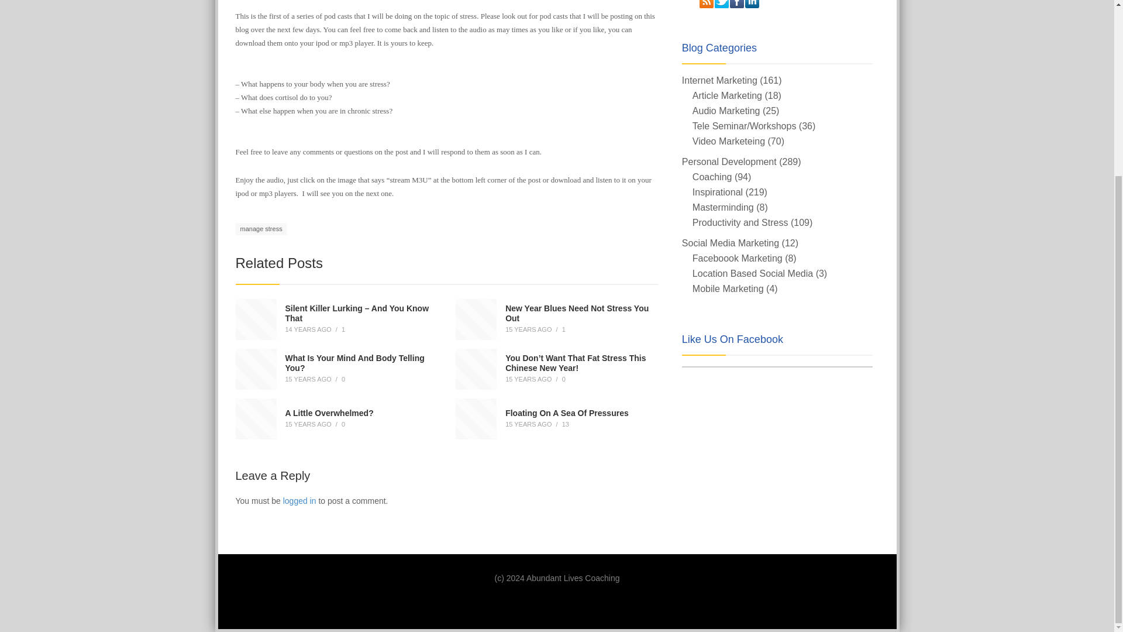 Image resolution: width=1123 pixels, height=632 pixels. What do you see at coordinates (707, 4) in the screenshot?
I see `General: RSS` at bounding box center [707, 4].